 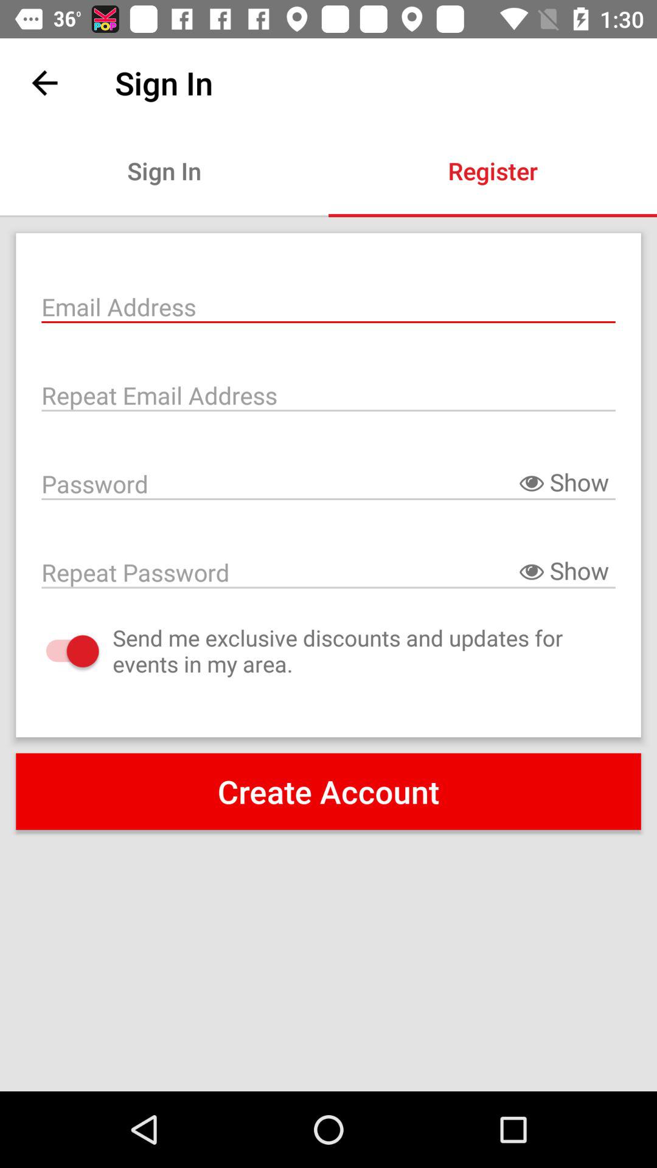 What do you see at coordinates (328, 571) in the screenshot?
I see `enter password confirmation` at bounding box center [328, 571].